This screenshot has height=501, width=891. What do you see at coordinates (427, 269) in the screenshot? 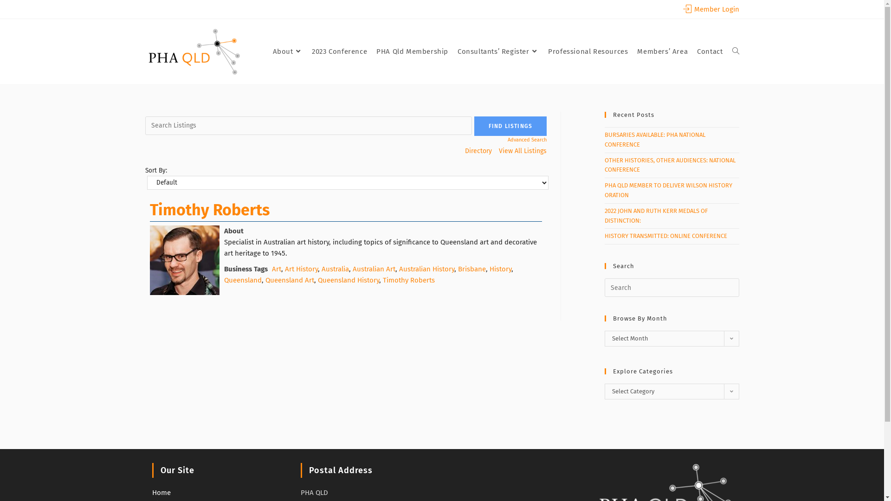
I see `Australian History` at bounding box center [427, 269].